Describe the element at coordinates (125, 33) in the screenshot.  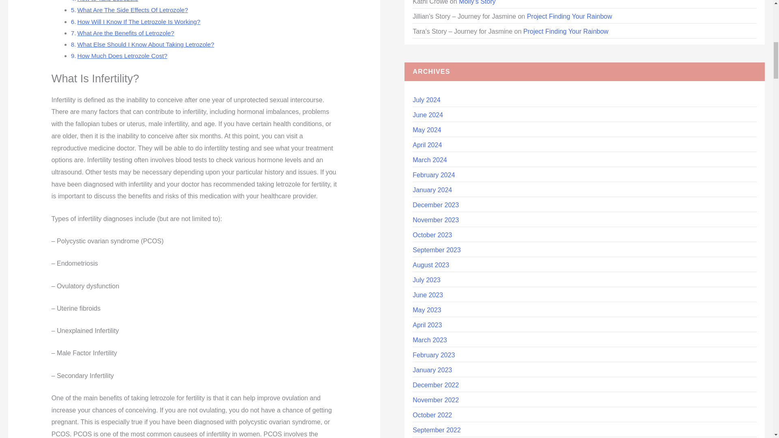
I see `What Are the Benefits of Letrozole?` at that location.